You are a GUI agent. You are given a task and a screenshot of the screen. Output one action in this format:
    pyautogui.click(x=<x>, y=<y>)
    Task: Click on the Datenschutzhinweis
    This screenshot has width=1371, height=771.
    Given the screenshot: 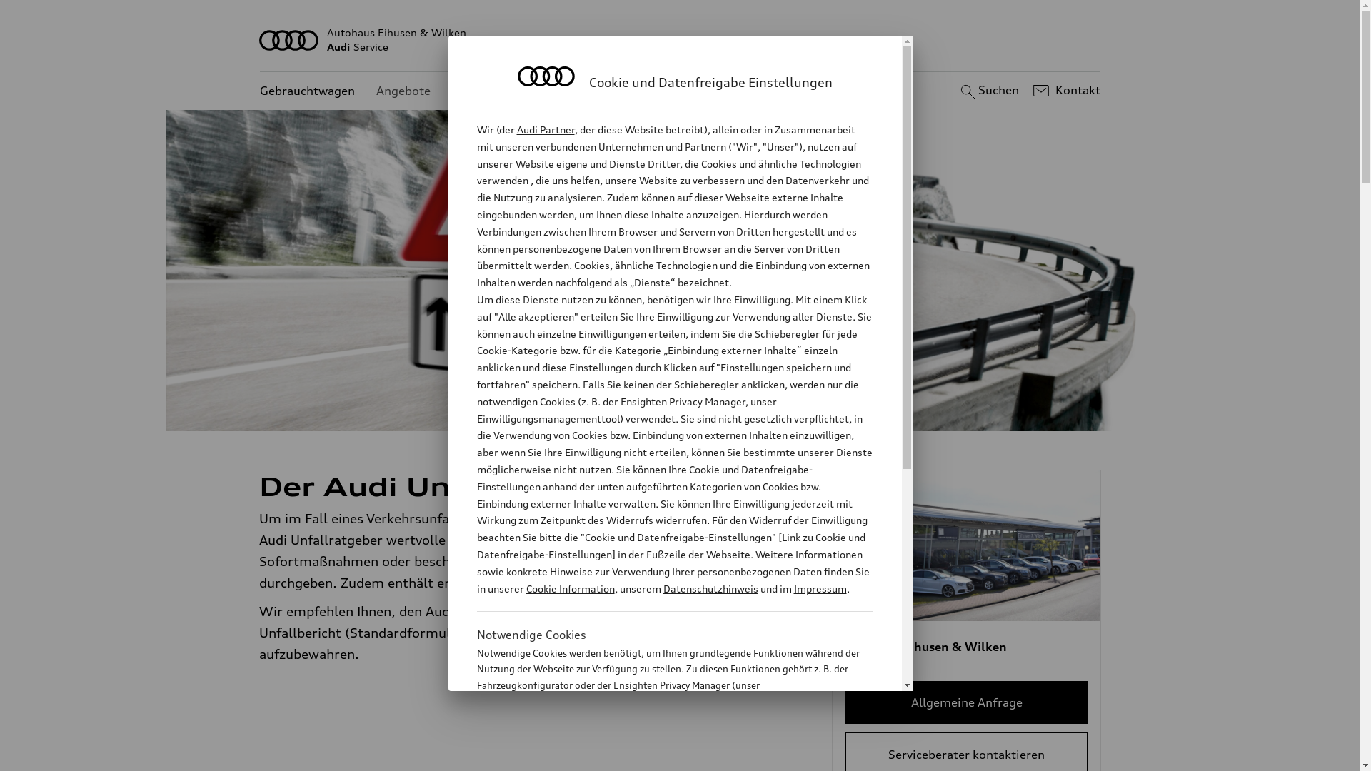 What is the action you would take?
    pyautogui.click(x=710, y=588)
    